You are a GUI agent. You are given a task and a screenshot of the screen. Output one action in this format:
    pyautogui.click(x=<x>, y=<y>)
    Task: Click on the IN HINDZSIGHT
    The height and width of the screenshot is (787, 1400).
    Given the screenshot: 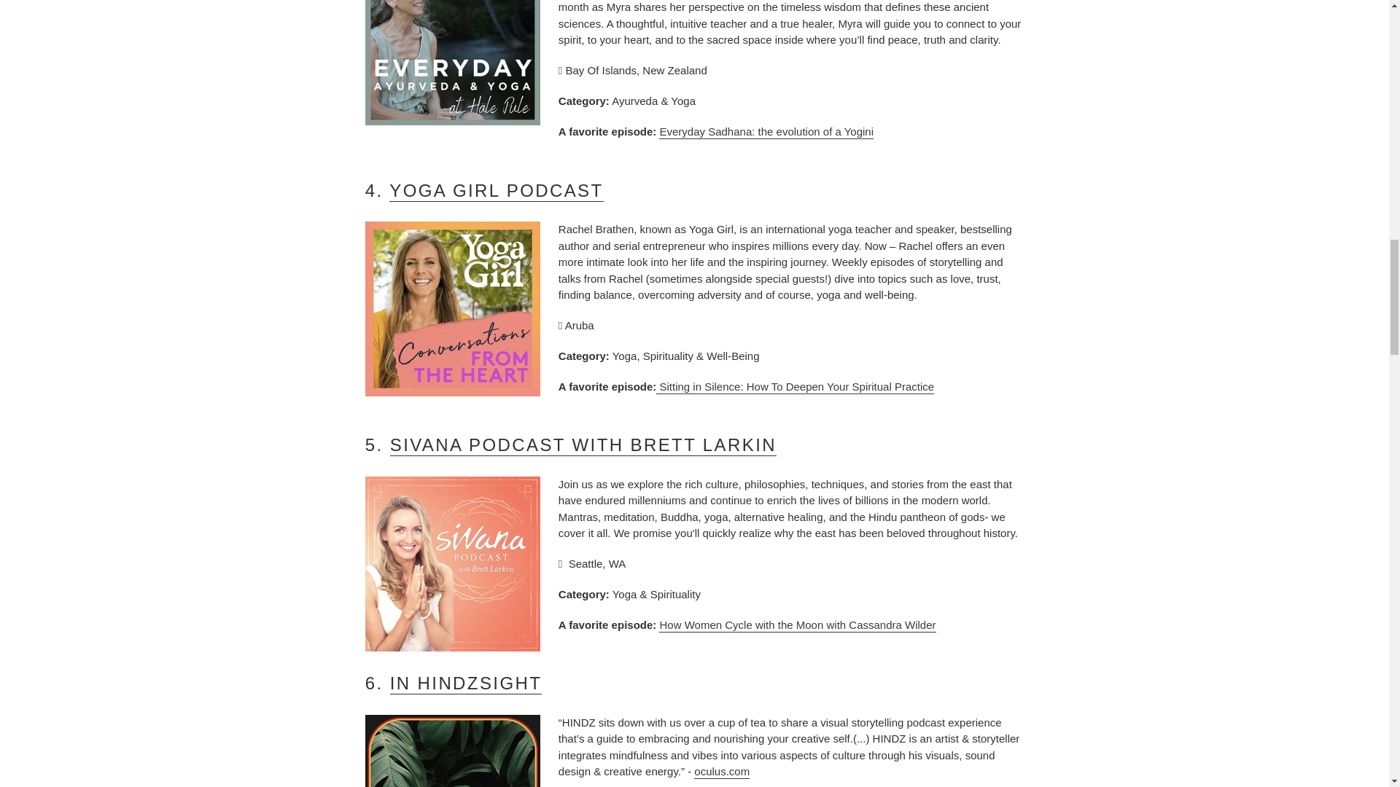 What is the action you would take?
    pyautogui.click(x=467, y=684)
    